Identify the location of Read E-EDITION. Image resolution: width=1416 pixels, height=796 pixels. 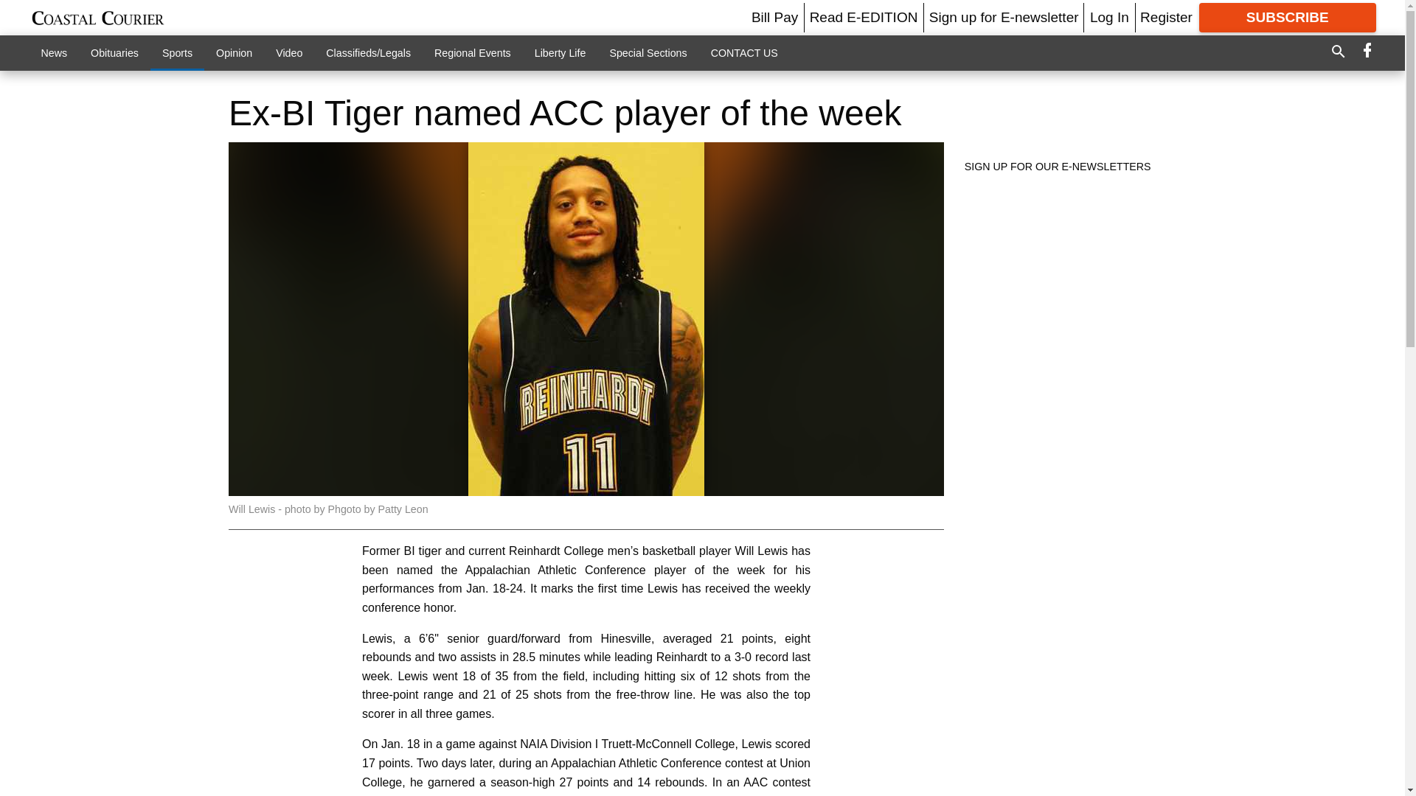
(864, 17).